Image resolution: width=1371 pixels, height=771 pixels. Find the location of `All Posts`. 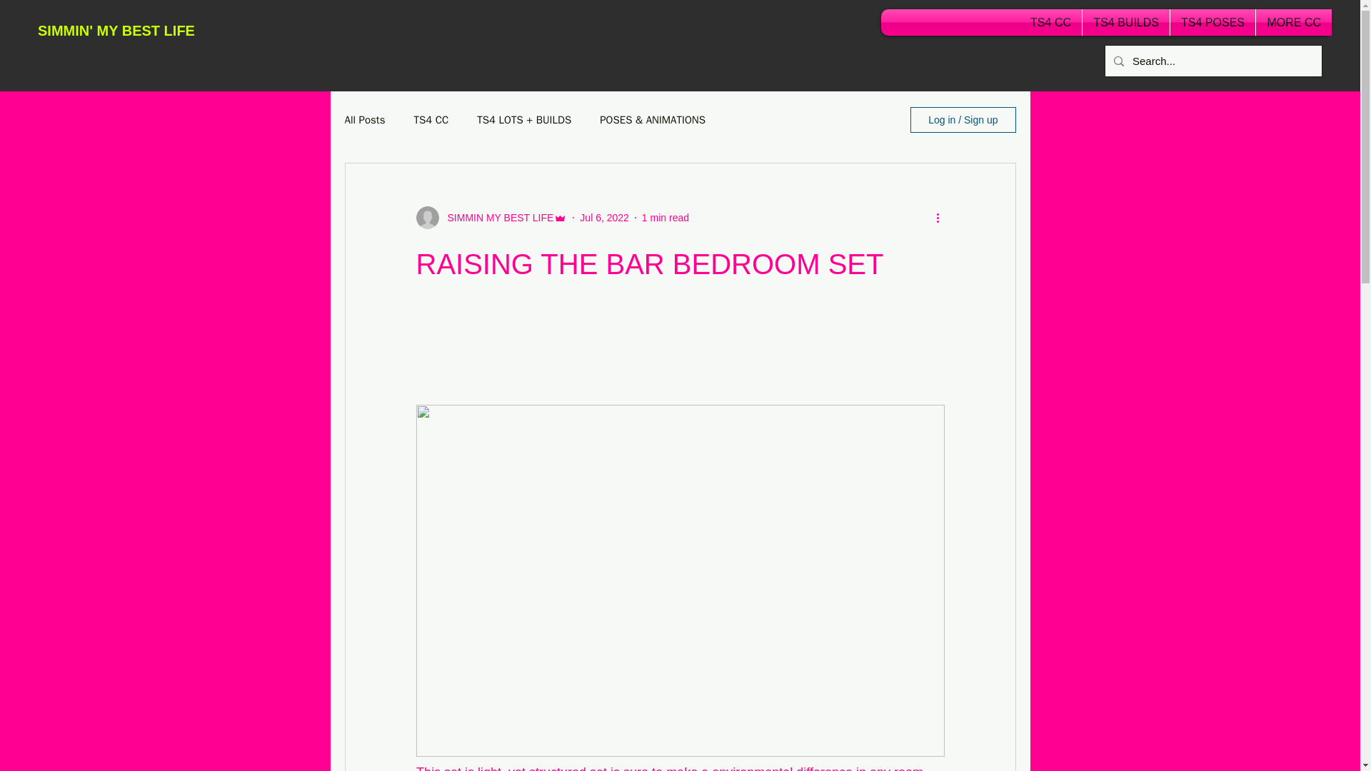

All Posts is located at coordinates (364, 119).